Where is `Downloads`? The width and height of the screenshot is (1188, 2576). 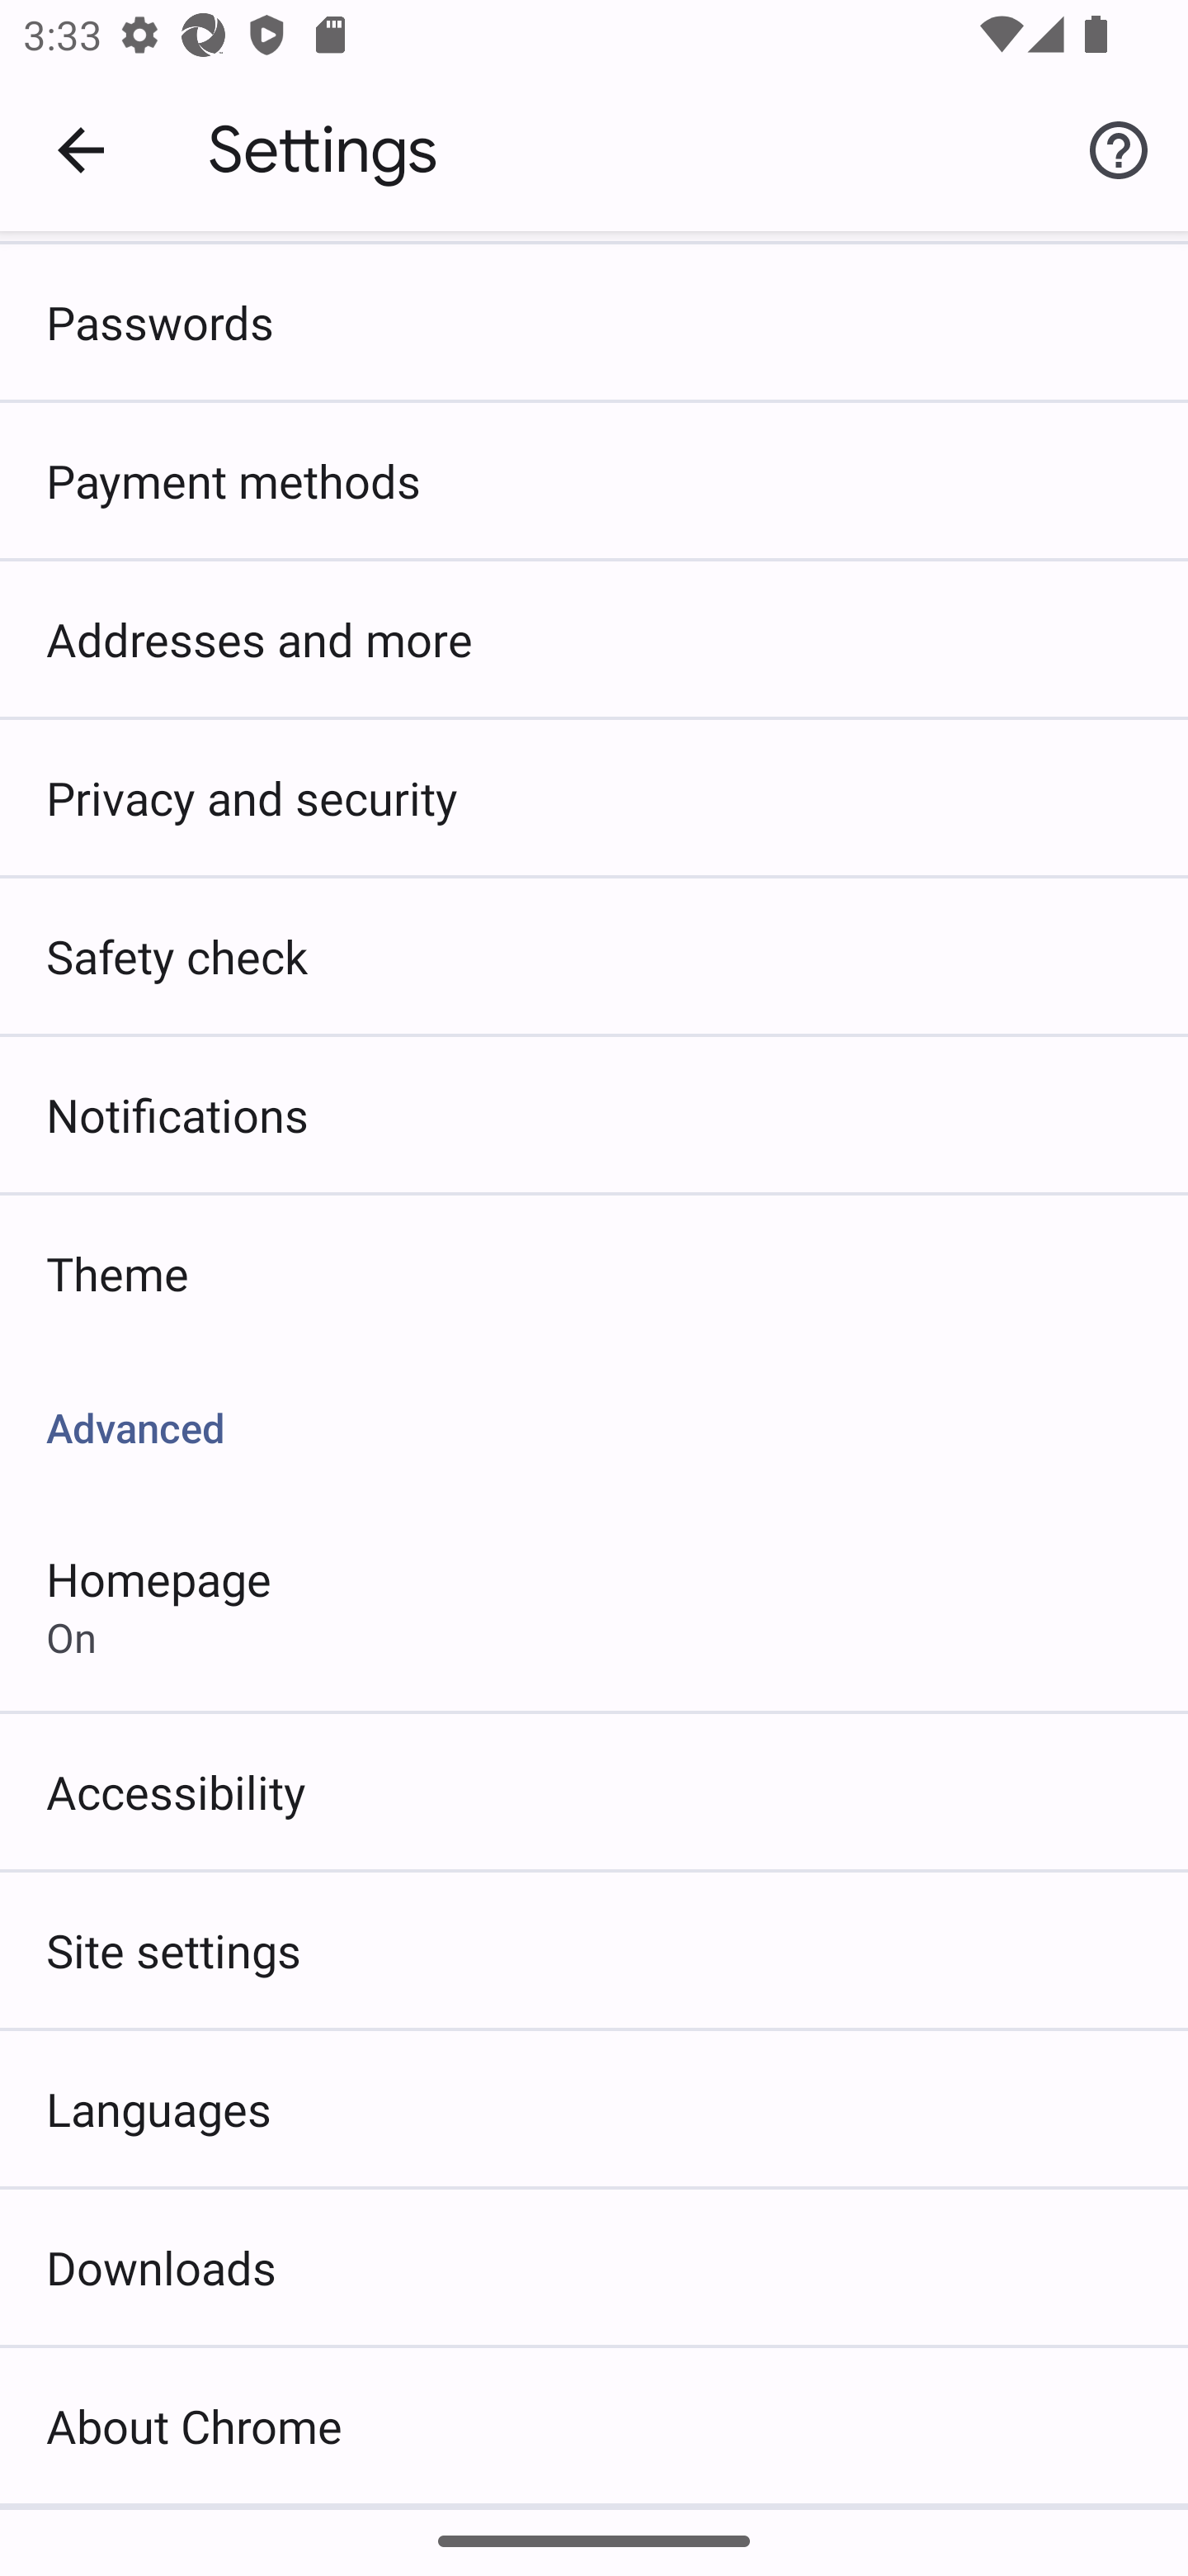
Downloads is located at coordinates (594, 2267).